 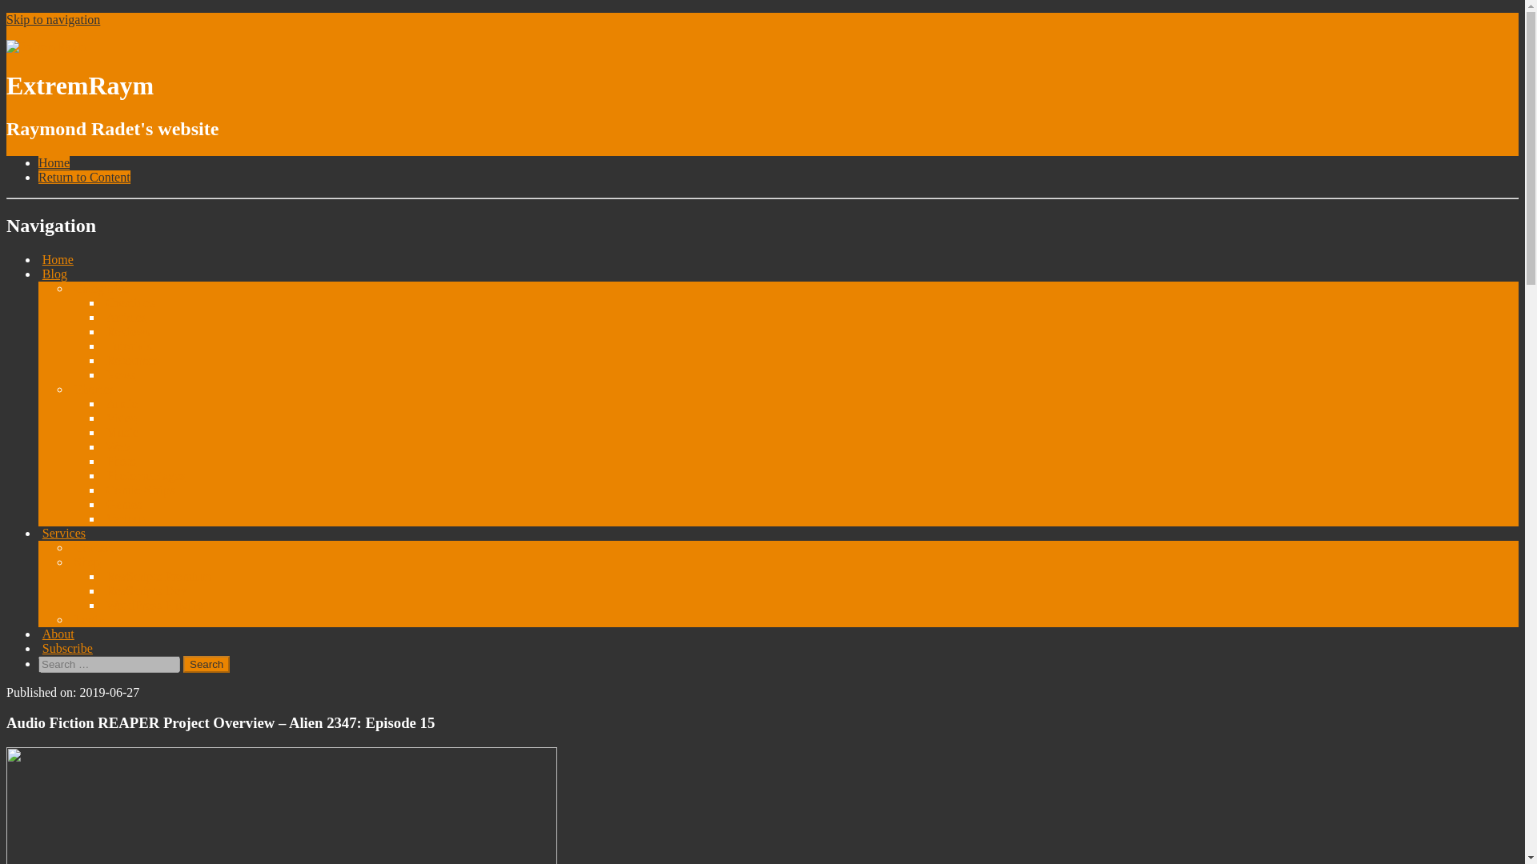 I want to click on Categories, so click(x=99, y=288).